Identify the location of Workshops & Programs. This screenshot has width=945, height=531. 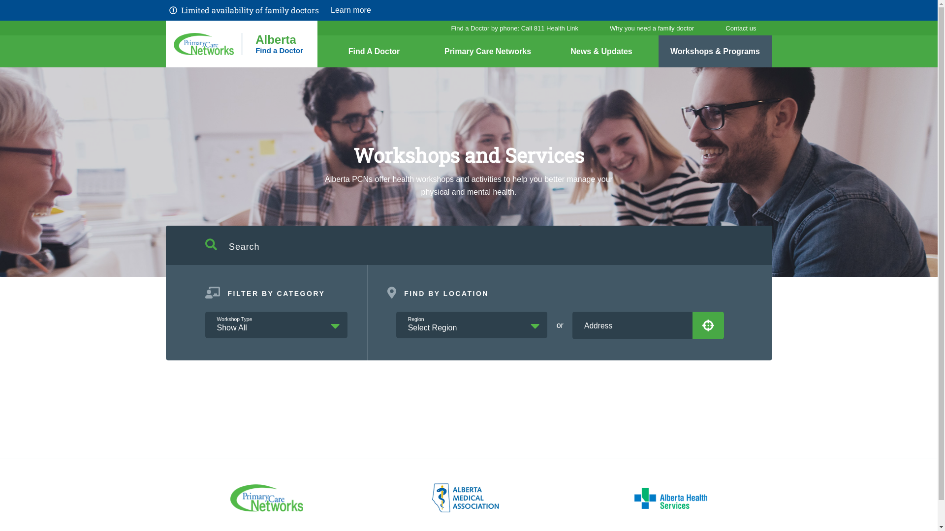
(716, 51).